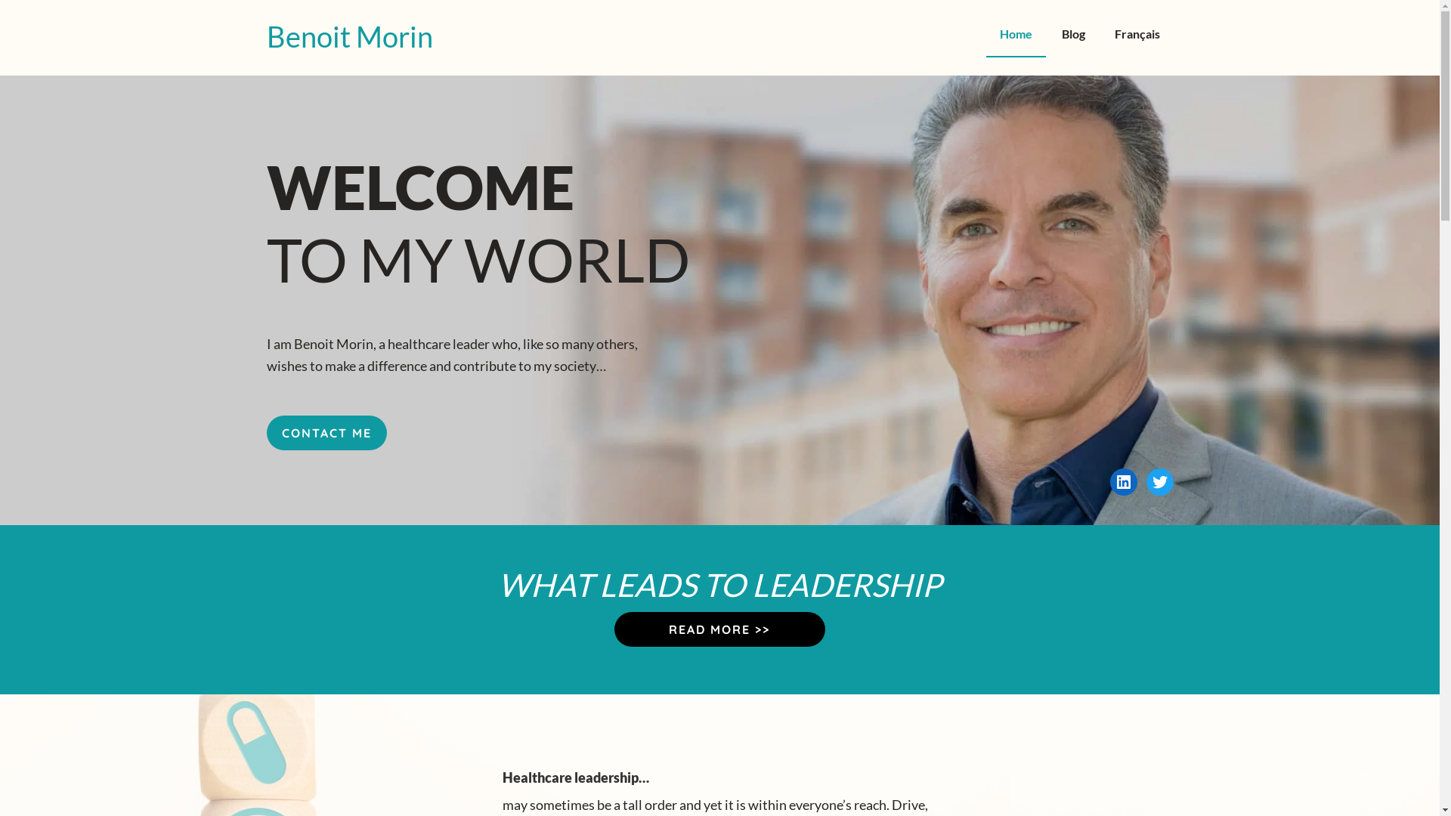  What do you see at coordinates (349, 36) in the screenshot?
I see `Benoit Morin` at bounding box center [349, 36].